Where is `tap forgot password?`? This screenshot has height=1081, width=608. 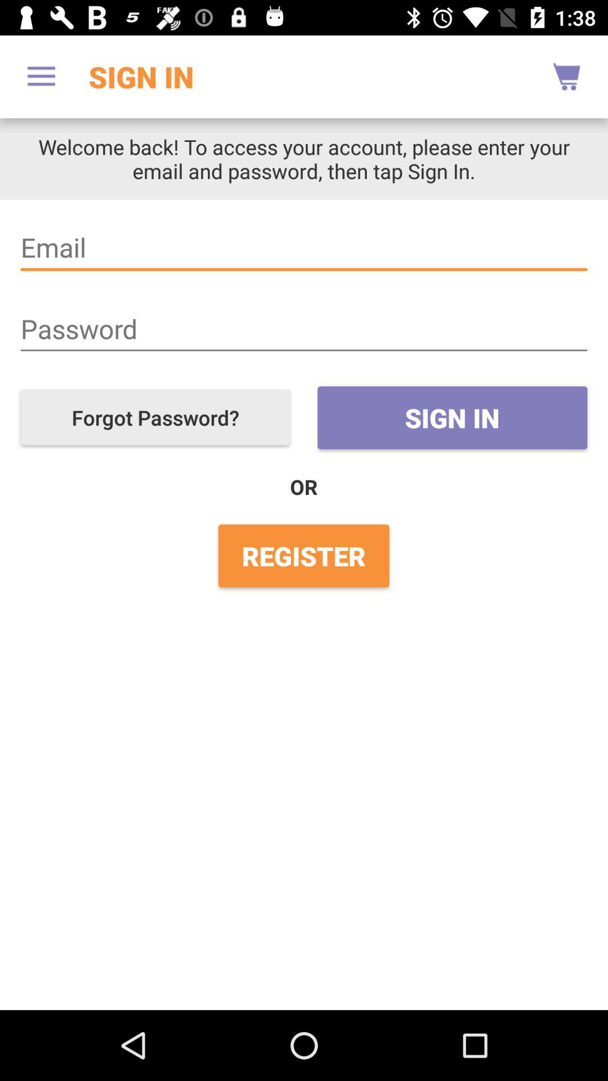 tap forgot password? is located at coordinates (155, 418).